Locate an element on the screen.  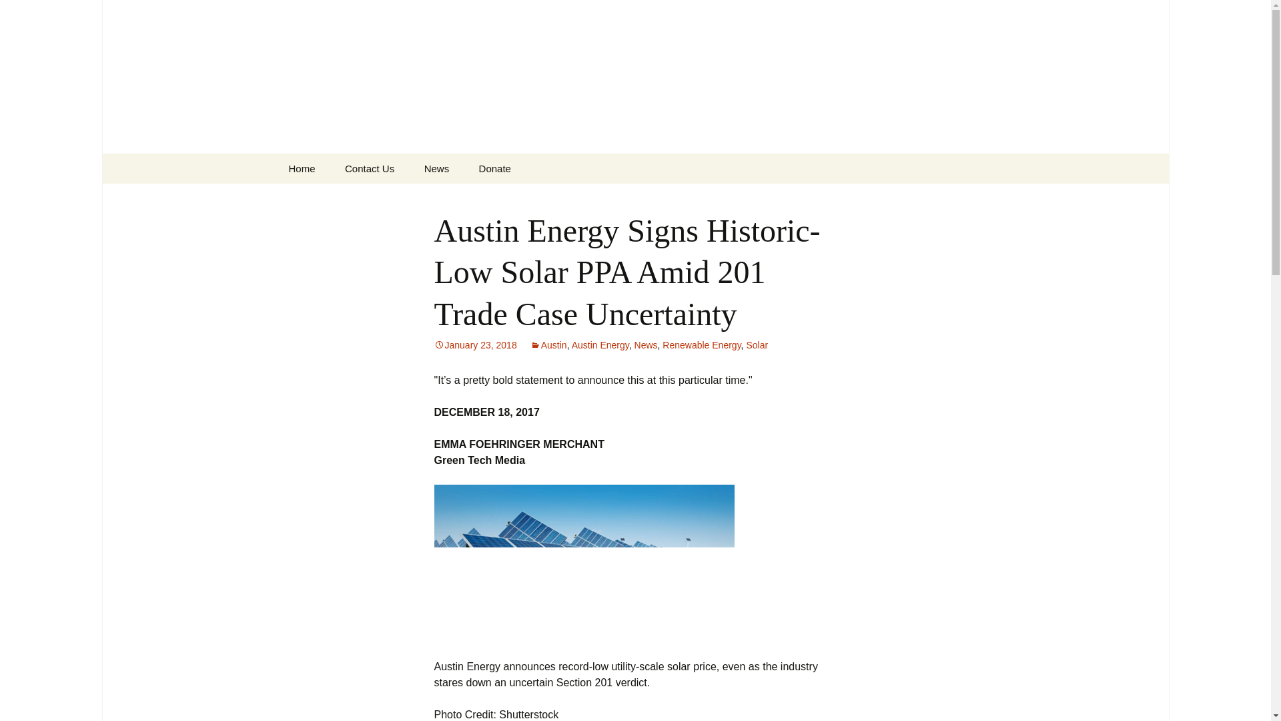
January 23, 2018 is located at coordinates (475, 344).